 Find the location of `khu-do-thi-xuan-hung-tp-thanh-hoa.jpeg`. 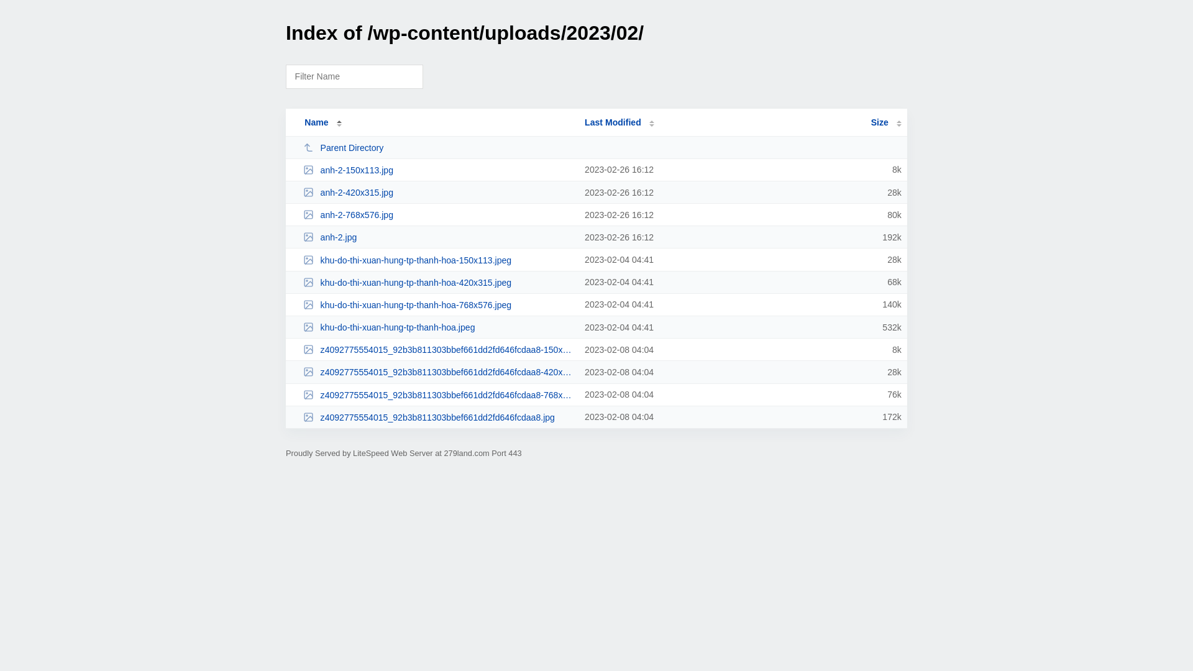

khu-do-thi-xuan-hung-tp-thanh-hoa.jpeg is located at coordinates (439, 327).